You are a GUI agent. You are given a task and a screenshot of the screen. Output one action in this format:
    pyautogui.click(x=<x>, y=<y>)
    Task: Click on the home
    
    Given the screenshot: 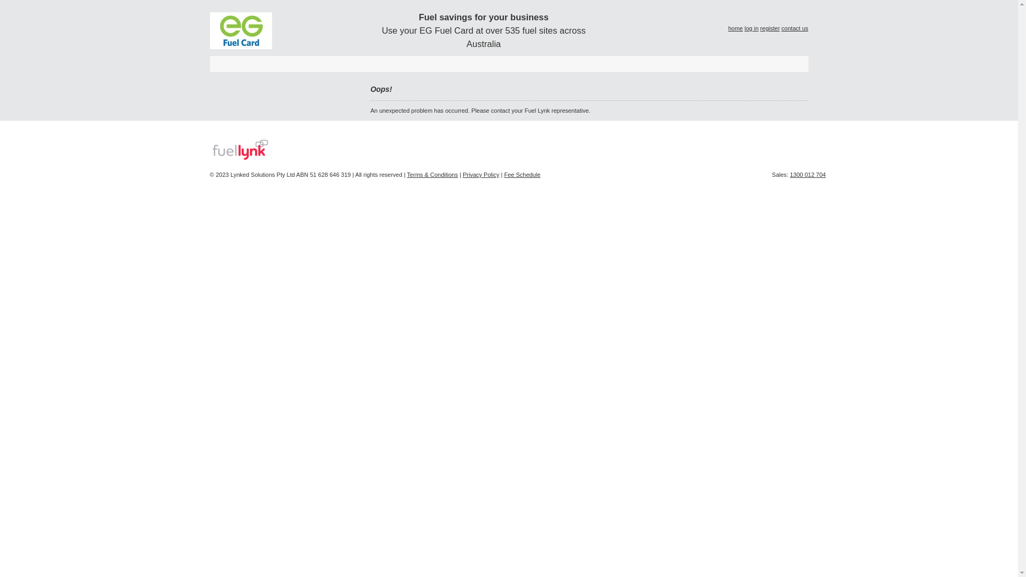 What is the action you would take?
    pyautogui.click(x=736, y=28)
    